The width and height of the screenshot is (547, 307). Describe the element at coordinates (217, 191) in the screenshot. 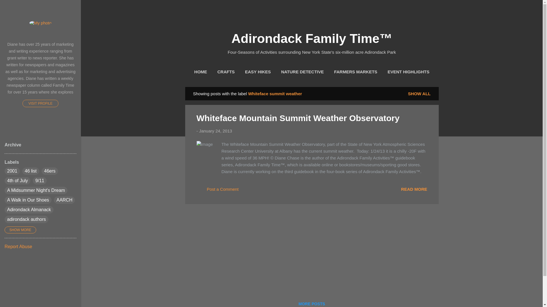

I see `Post a Comment` at that location.